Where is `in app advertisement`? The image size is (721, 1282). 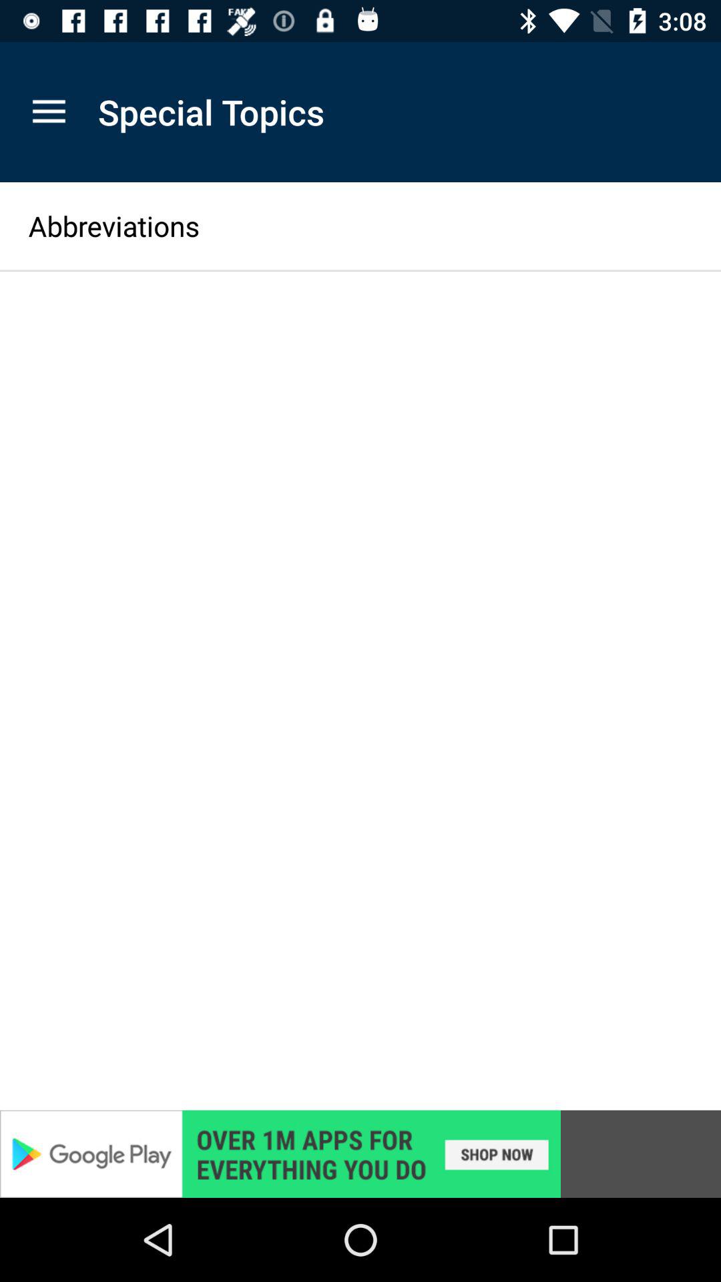 in app advertisement is located at coordinates (360, 1154).